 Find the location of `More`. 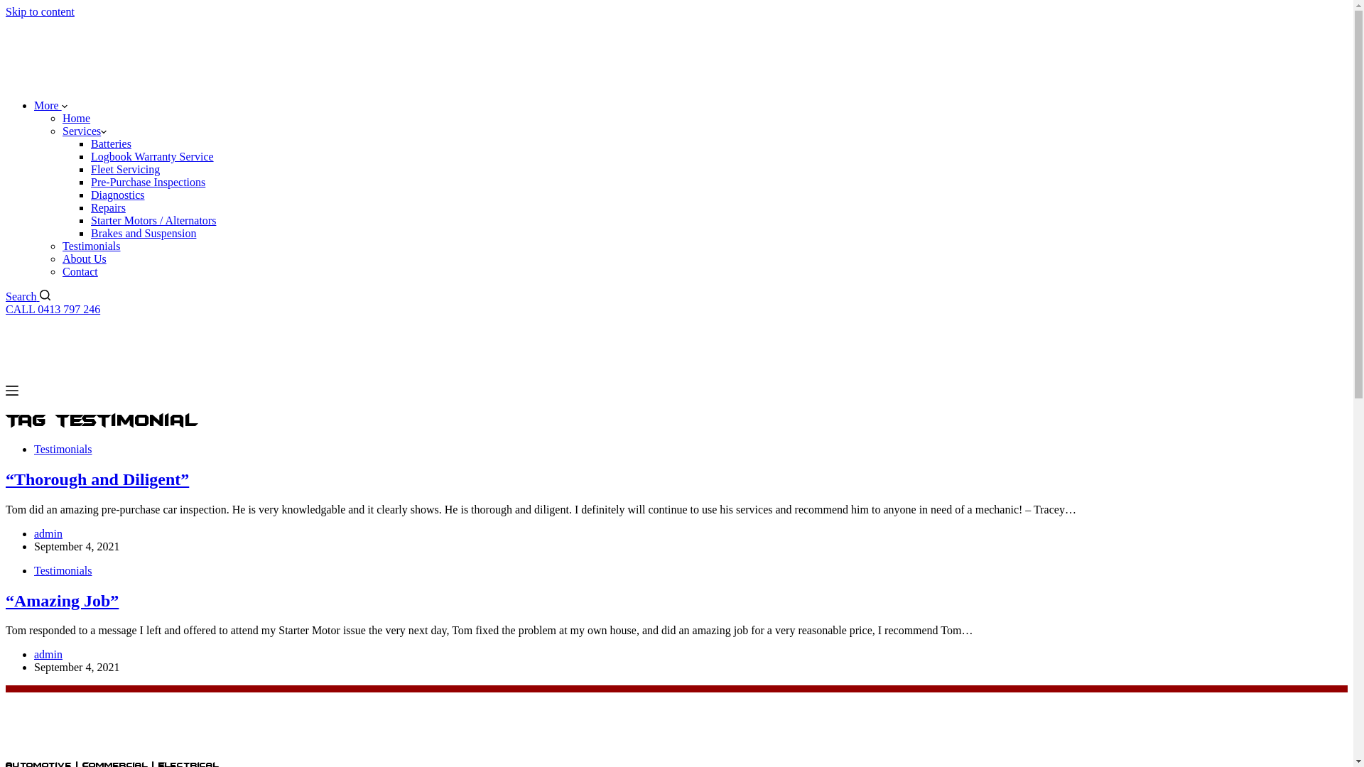

More is located at coordinates (51, 105).